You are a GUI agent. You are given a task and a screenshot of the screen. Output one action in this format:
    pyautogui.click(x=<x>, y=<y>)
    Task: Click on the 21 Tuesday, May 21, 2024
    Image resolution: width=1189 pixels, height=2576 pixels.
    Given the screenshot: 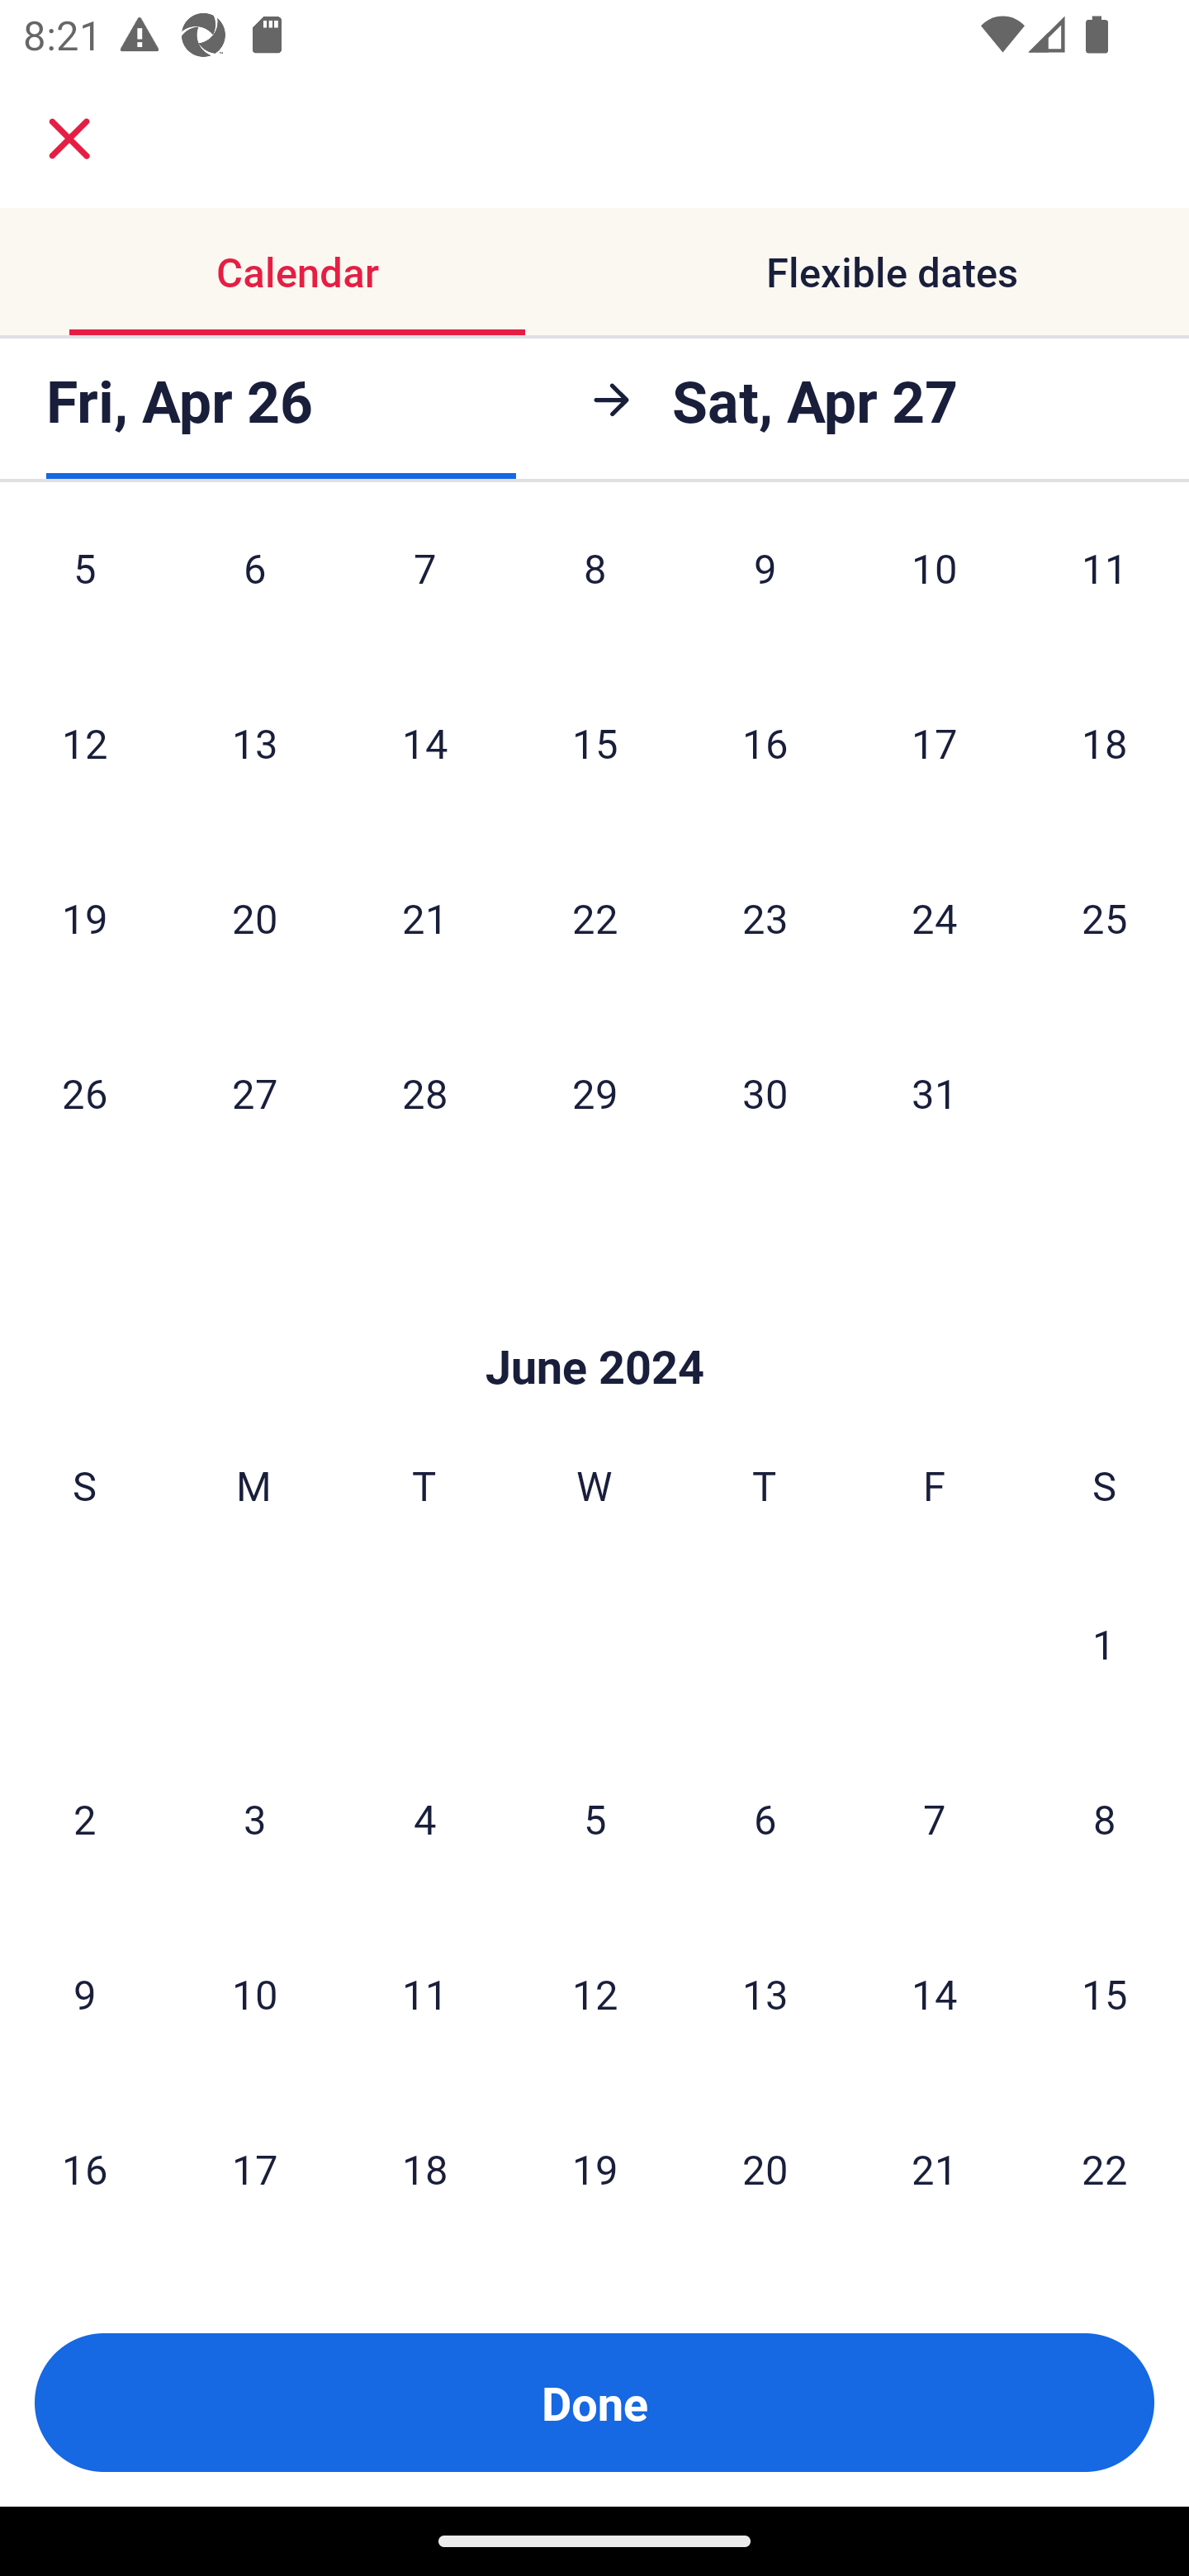 What is the action you would take?
    pyautogui.click(x=424, y=916)
    